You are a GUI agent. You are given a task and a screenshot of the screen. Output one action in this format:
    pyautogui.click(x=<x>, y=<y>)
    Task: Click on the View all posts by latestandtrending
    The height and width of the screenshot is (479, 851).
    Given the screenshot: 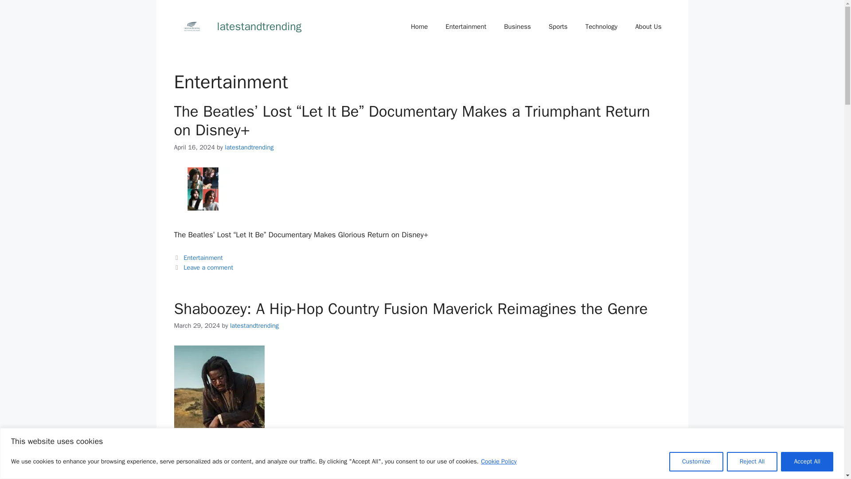 What is the action you would take?
    pyautogui.click(x=249, y=147)
    